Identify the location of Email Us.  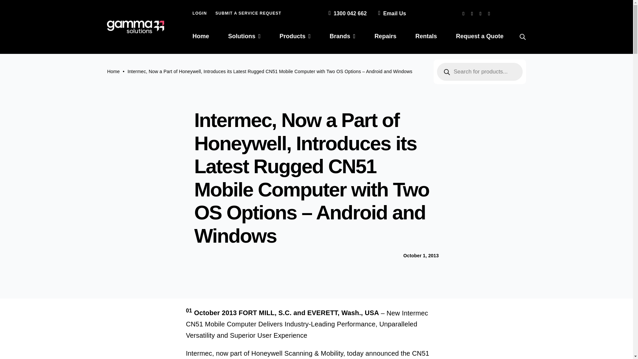
(391, 13).